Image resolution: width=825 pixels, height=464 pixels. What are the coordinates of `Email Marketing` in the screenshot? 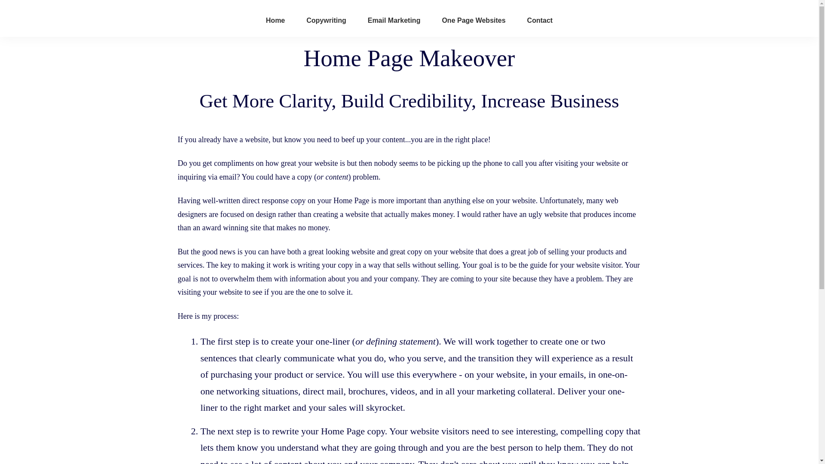 It's located at (394, 21).